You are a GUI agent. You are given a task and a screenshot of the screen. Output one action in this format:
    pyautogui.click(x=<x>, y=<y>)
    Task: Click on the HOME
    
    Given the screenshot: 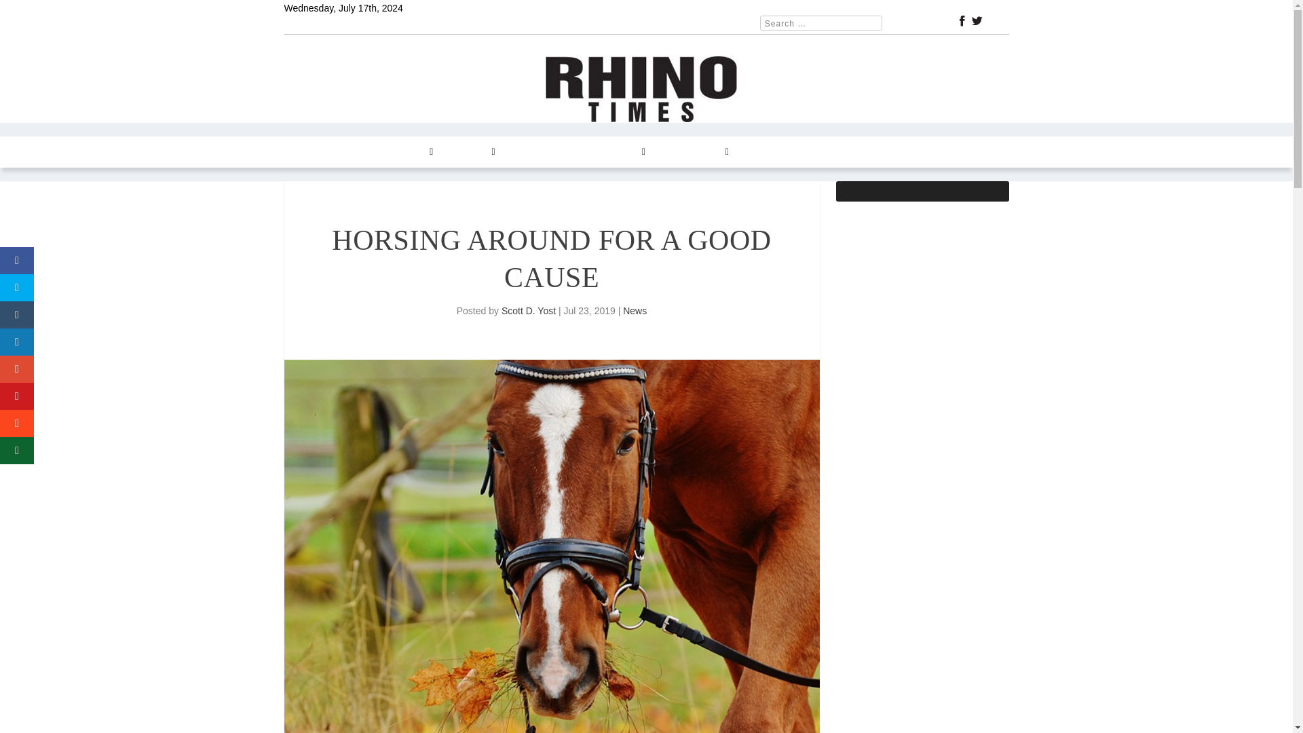 What is the action you would take?
    pyautogui.click(x=306, y=152)
    